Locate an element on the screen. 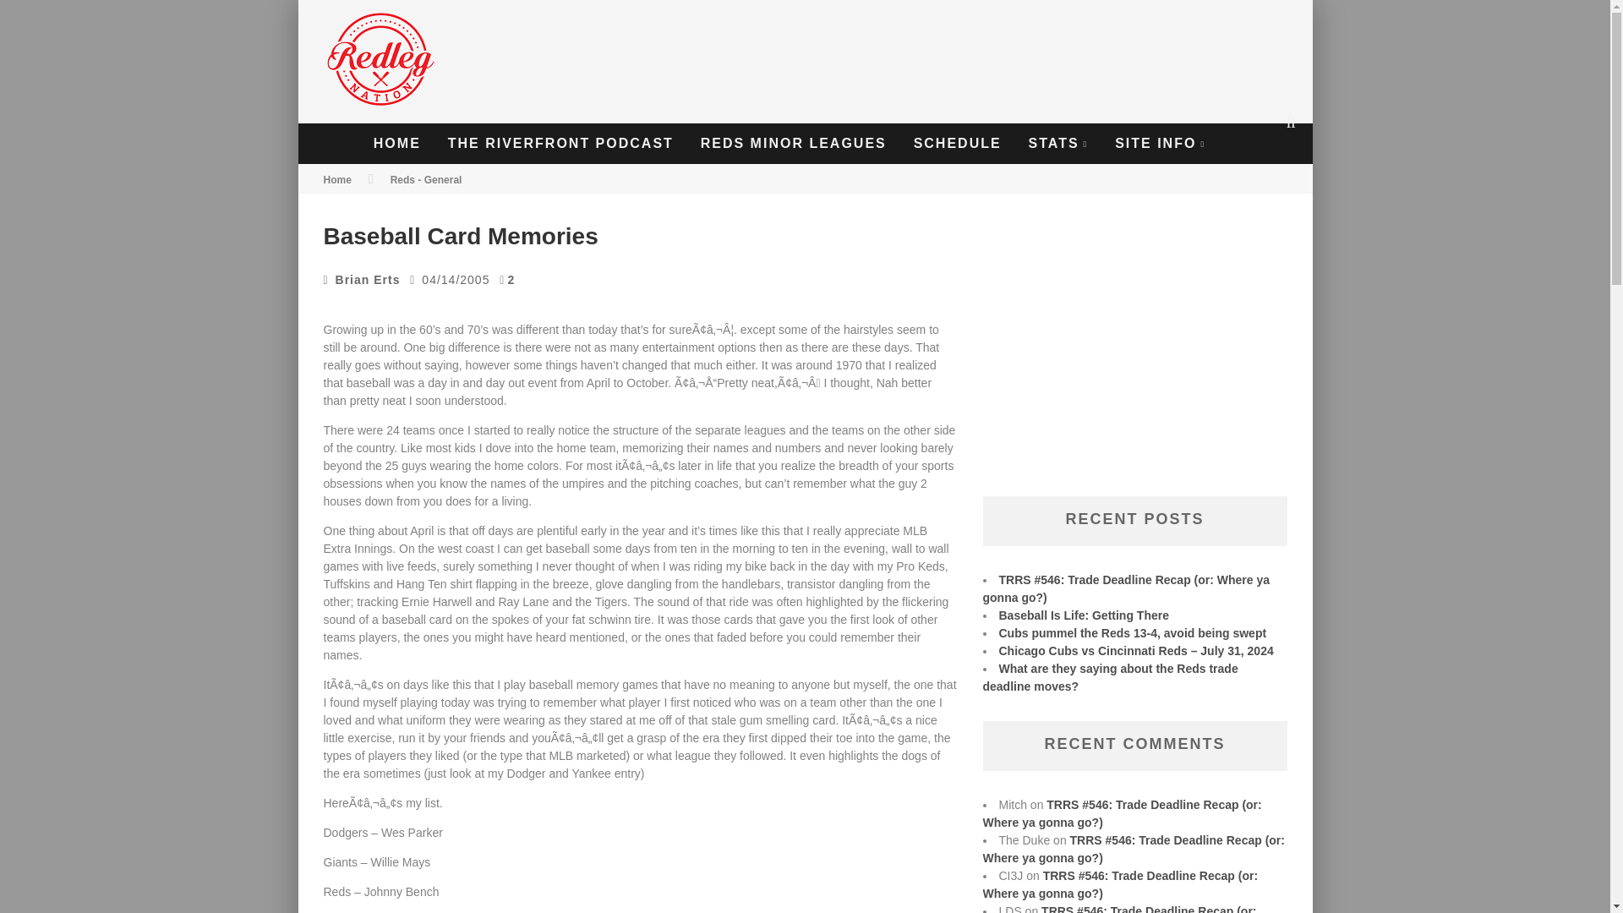 This screenshot has height=913, width=1623. REDS MINOR LEAGUES is located at coordinates (793, 144).